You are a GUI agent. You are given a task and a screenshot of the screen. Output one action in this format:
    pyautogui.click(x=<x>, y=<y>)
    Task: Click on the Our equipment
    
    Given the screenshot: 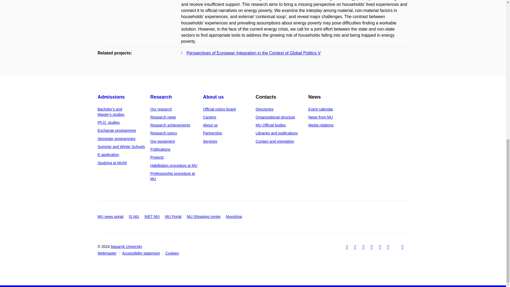 What is the action you would take?
    pyautogui.click(x=163, y=141)
    